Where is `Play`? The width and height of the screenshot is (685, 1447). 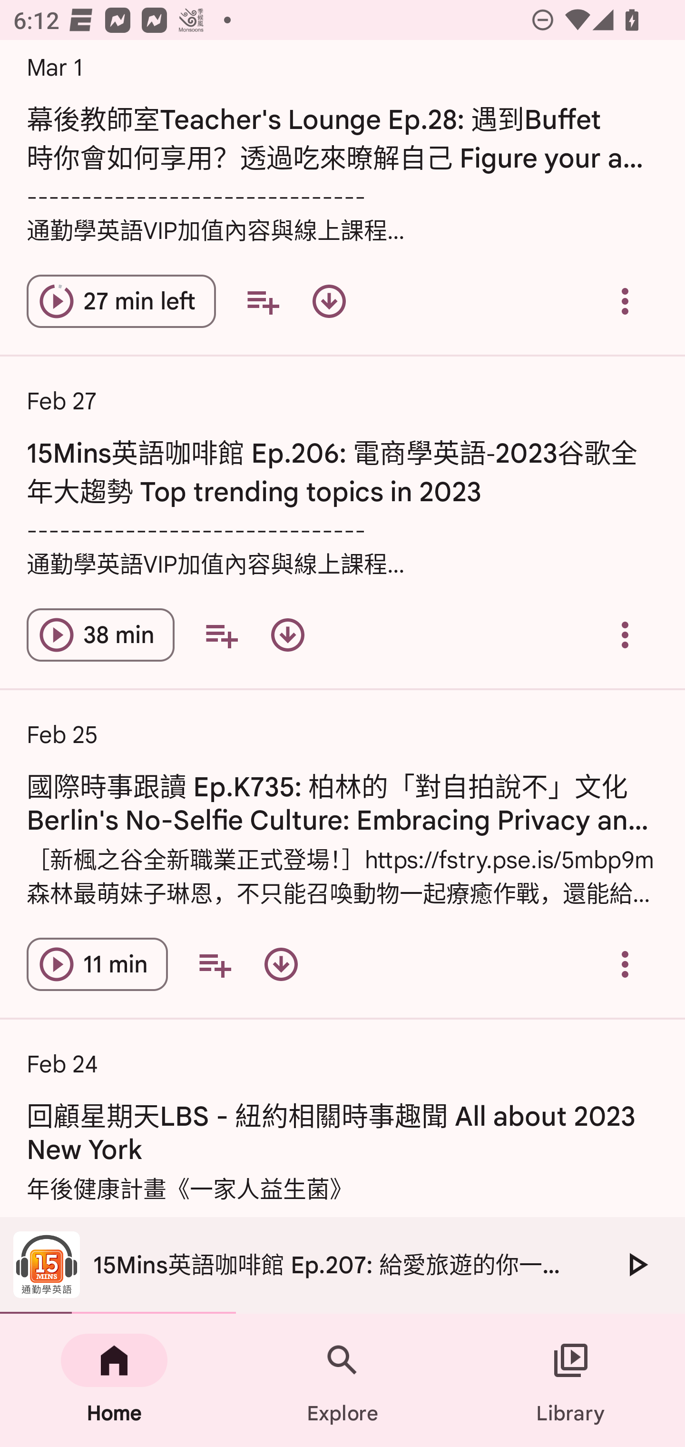 Play is located at coordinates (636, 1264).